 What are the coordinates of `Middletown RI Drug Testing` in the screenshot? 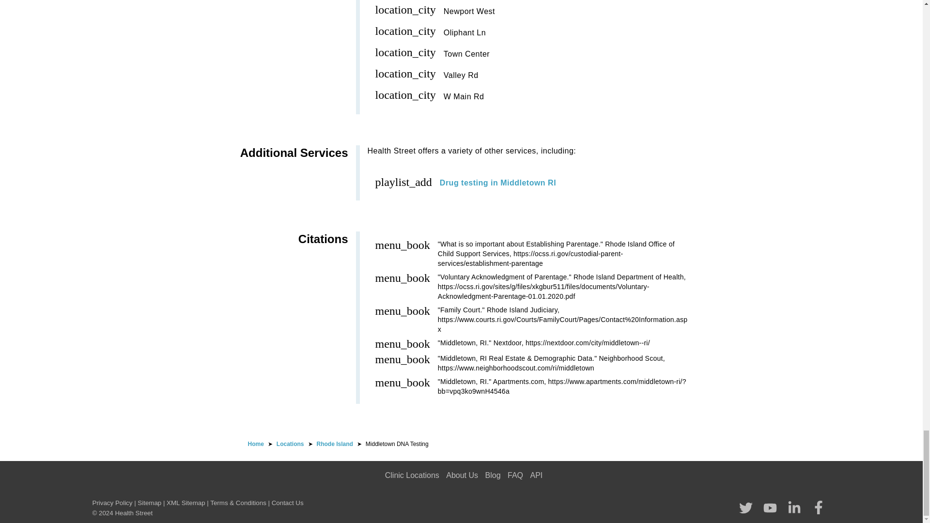 It's located at (498, 183).